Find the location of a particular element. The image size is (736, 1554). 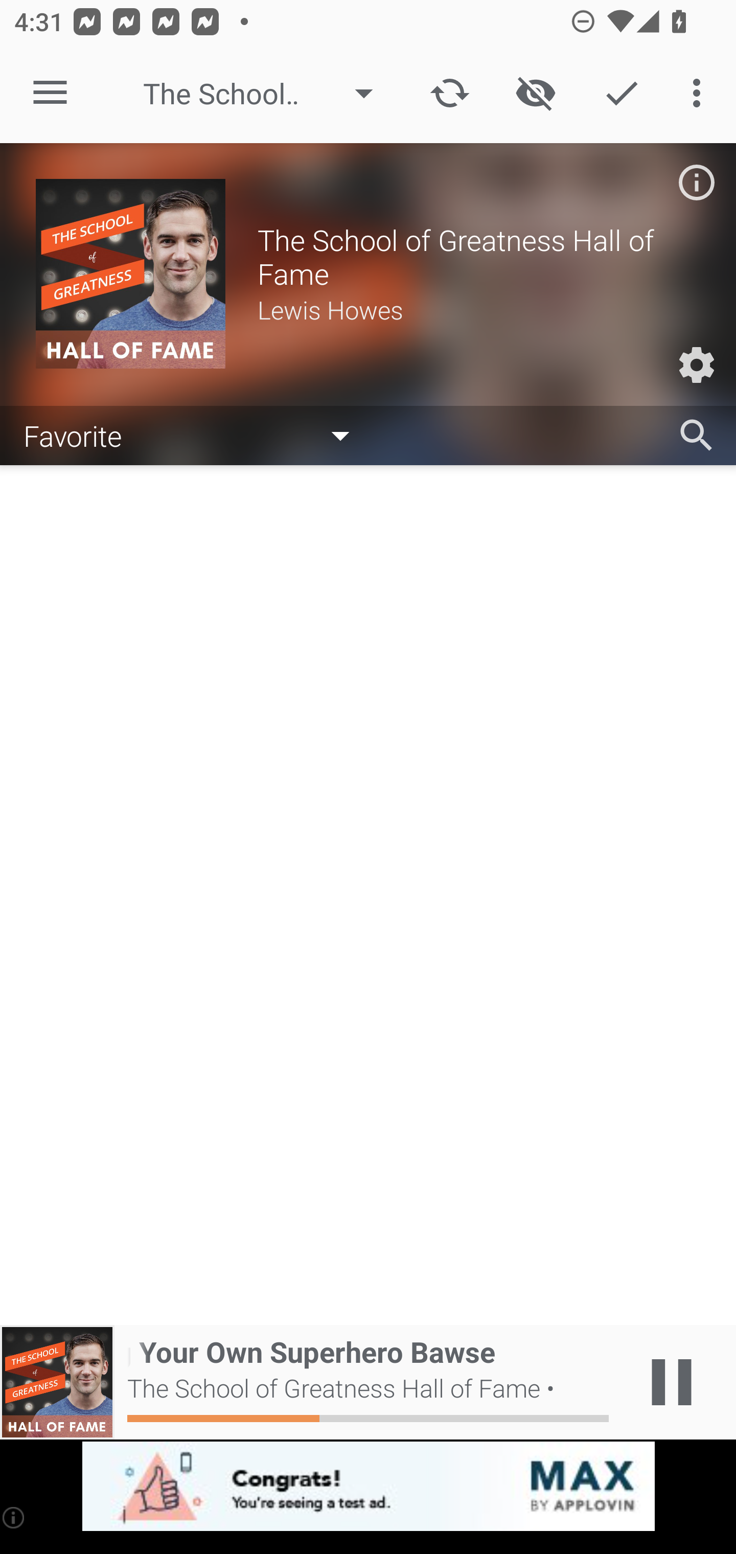

Search is located at coordinates (696, 436).